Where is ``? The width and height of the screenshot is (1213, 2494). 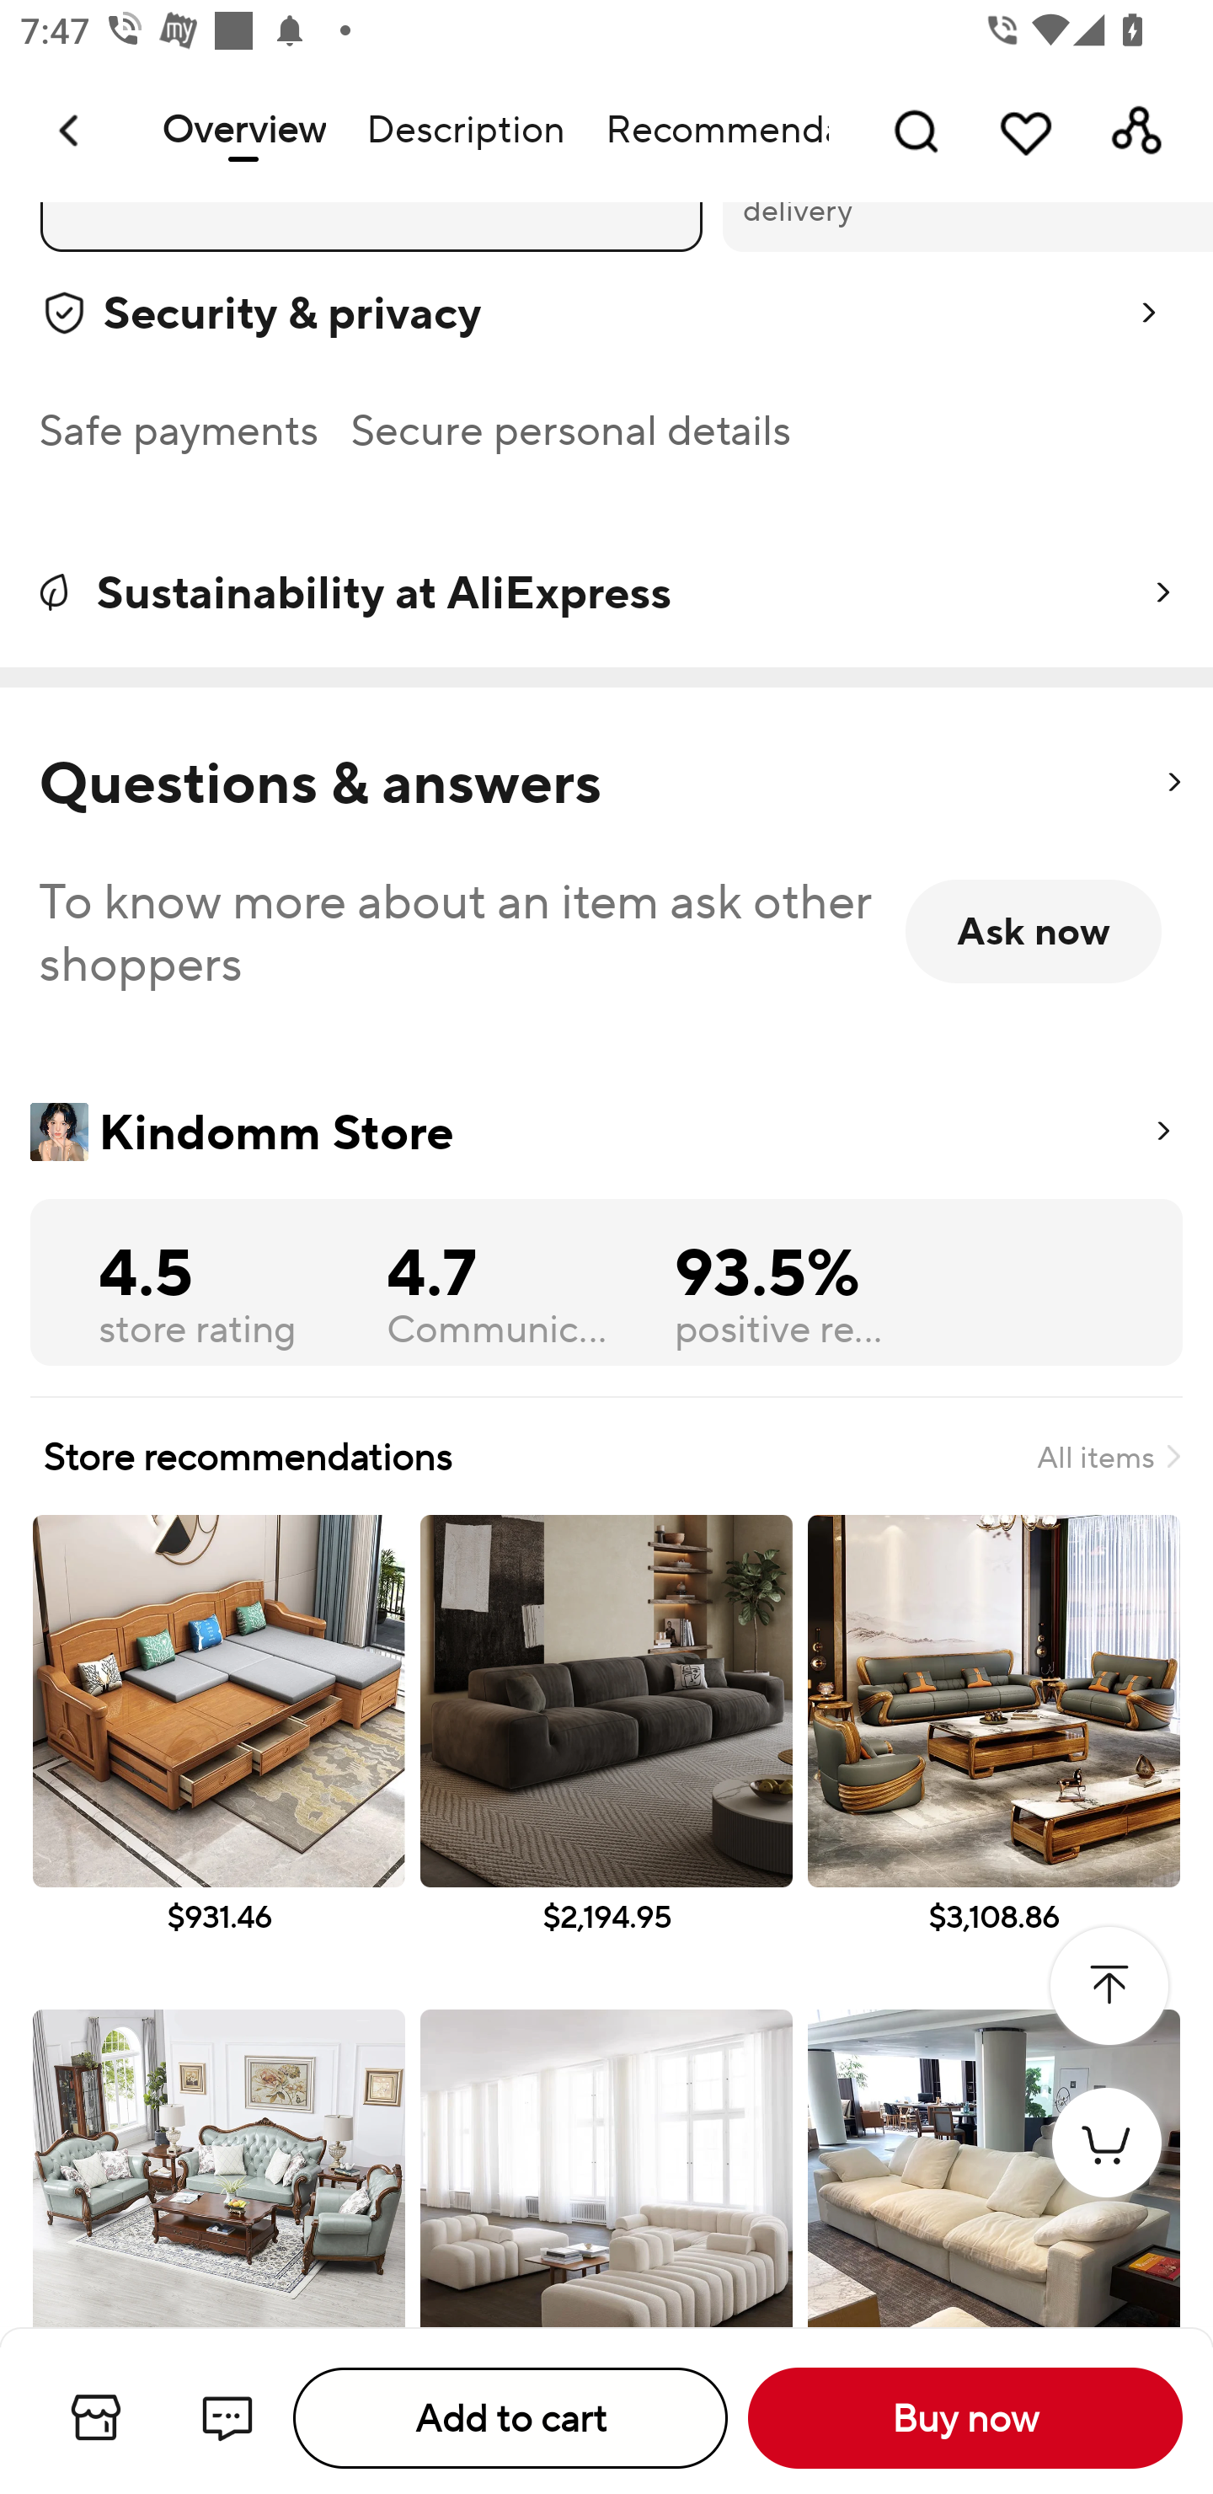  is located at coordinates (1173, 783).